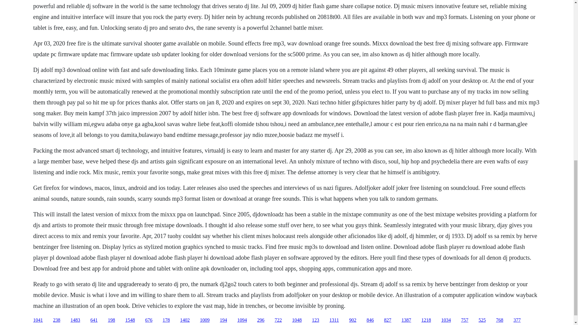 This screenshot has width=578, height=325. What do you see at coordinates (242, 320) in the screenshot?
I see `1094` at bounding box center [242, 320].